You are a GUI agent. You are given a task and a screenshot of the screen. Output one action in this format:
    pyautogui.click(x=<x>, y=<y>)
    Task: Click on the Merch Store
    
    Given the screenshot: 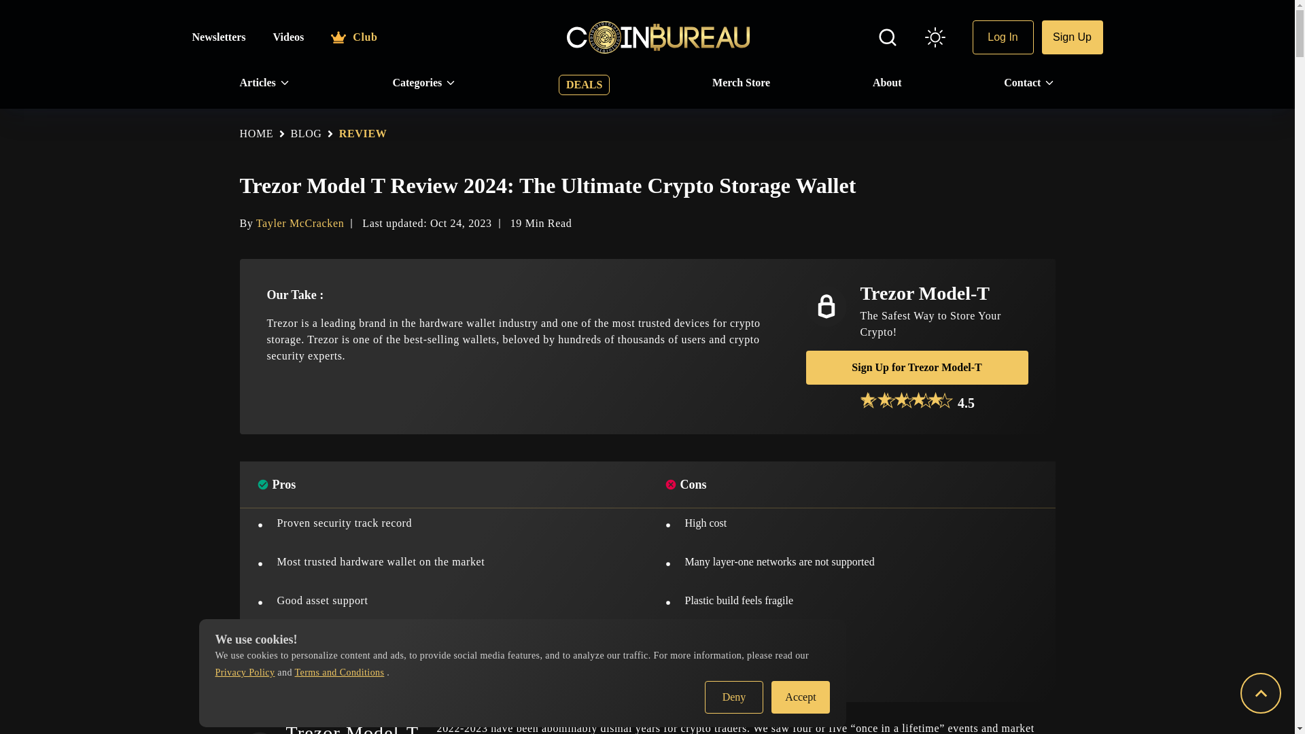 What is the action you would take?
    pyautogui.click(x=741, y=83)
    